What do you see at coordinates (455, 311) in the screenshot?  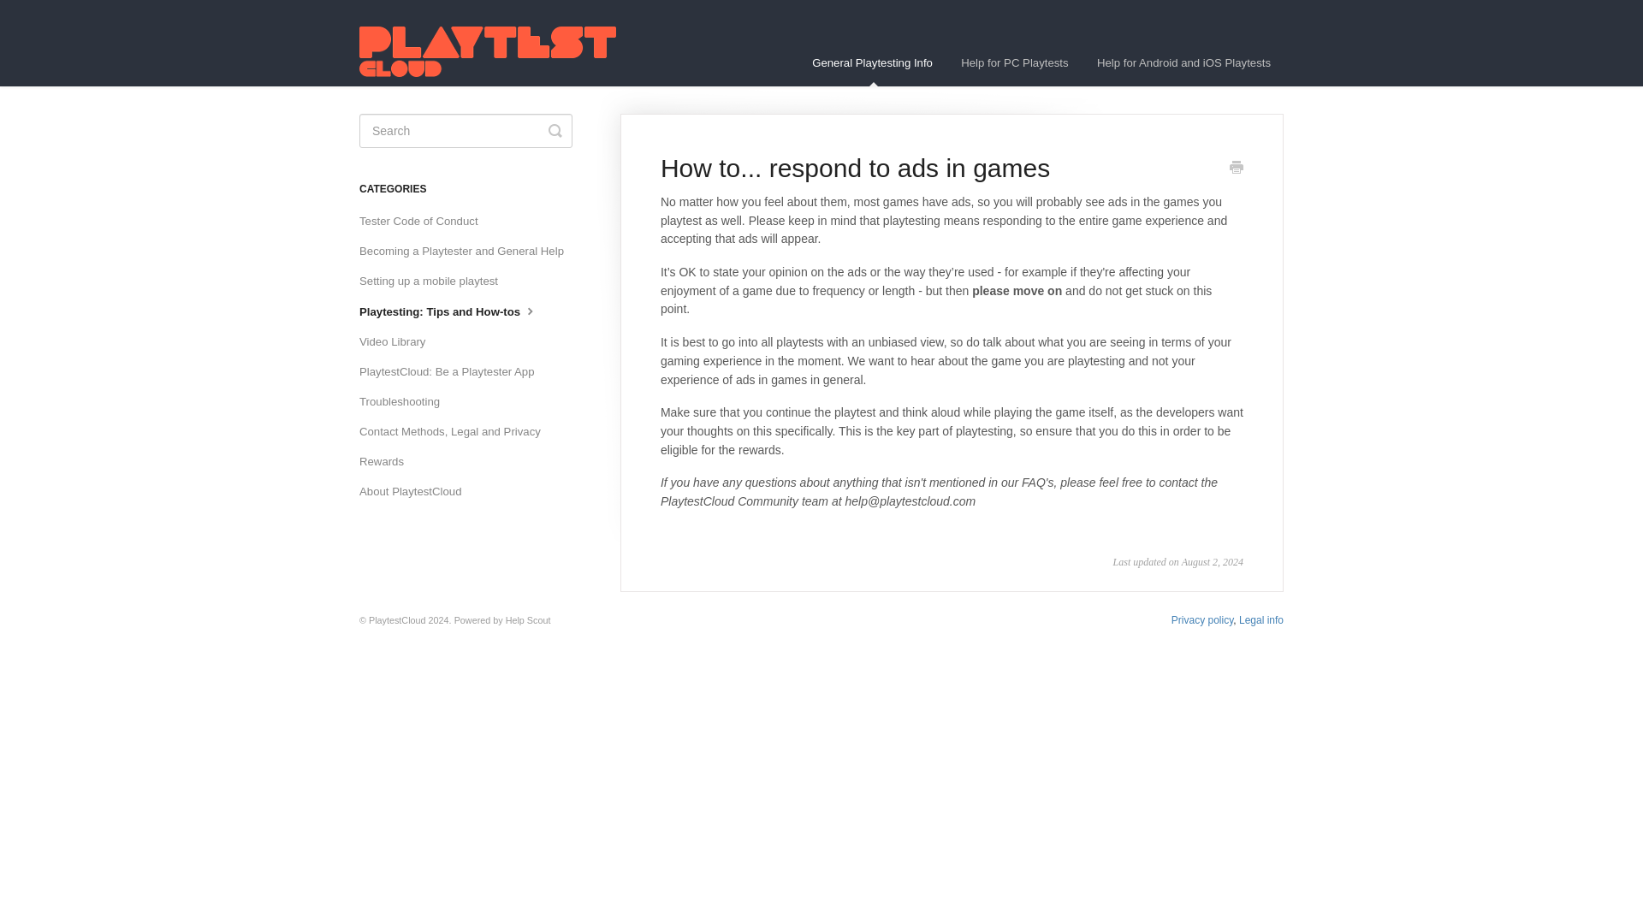 I see `Playtesting: Tips and How-tos` at bounding box center [455, 311].